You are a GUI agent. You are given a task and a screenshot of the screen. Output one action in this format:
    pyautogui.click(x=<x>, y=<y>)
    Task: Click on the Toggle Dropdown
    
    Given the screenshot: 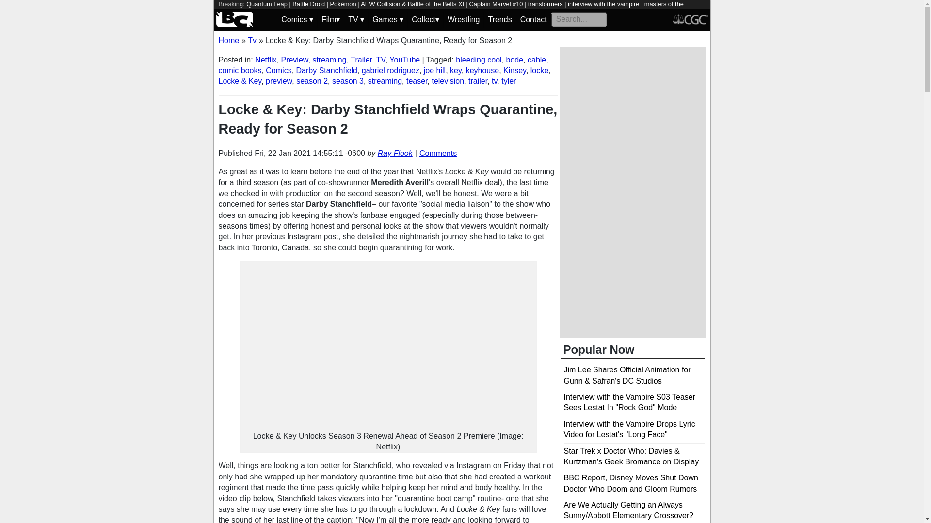 What is the action you would take?
    pyautogui.click(x=388, y=19)
    